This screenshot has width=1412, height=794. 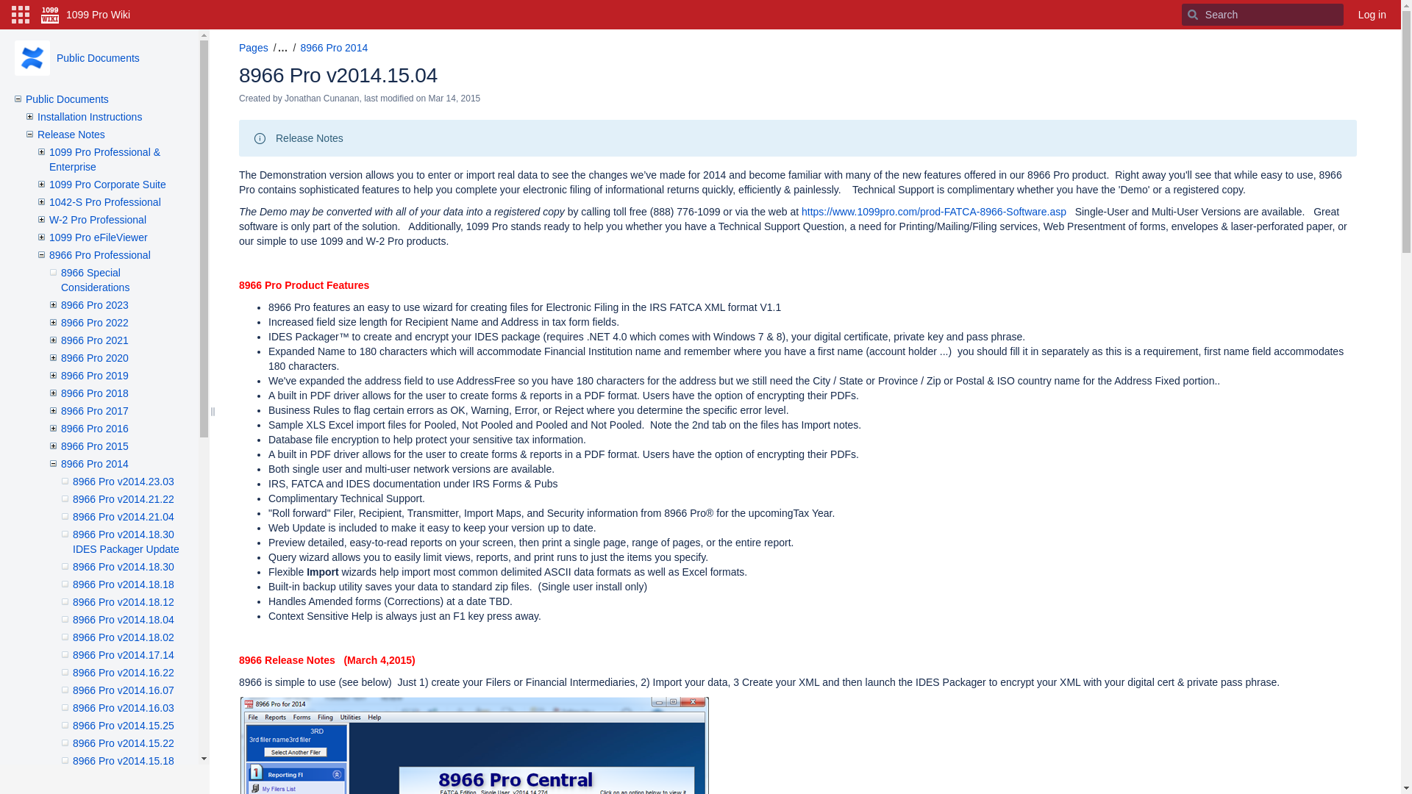 I want to click on 8966 Pro 2019, so click(x=95, y=376).